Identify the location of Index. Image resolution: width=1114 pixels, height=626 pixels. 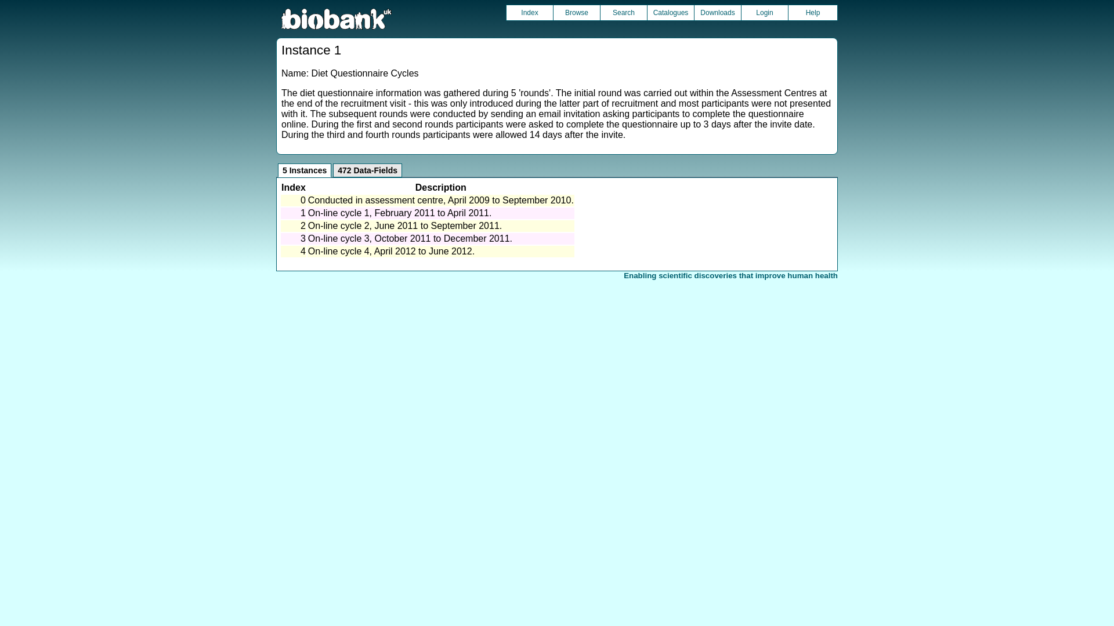
(529, 12).